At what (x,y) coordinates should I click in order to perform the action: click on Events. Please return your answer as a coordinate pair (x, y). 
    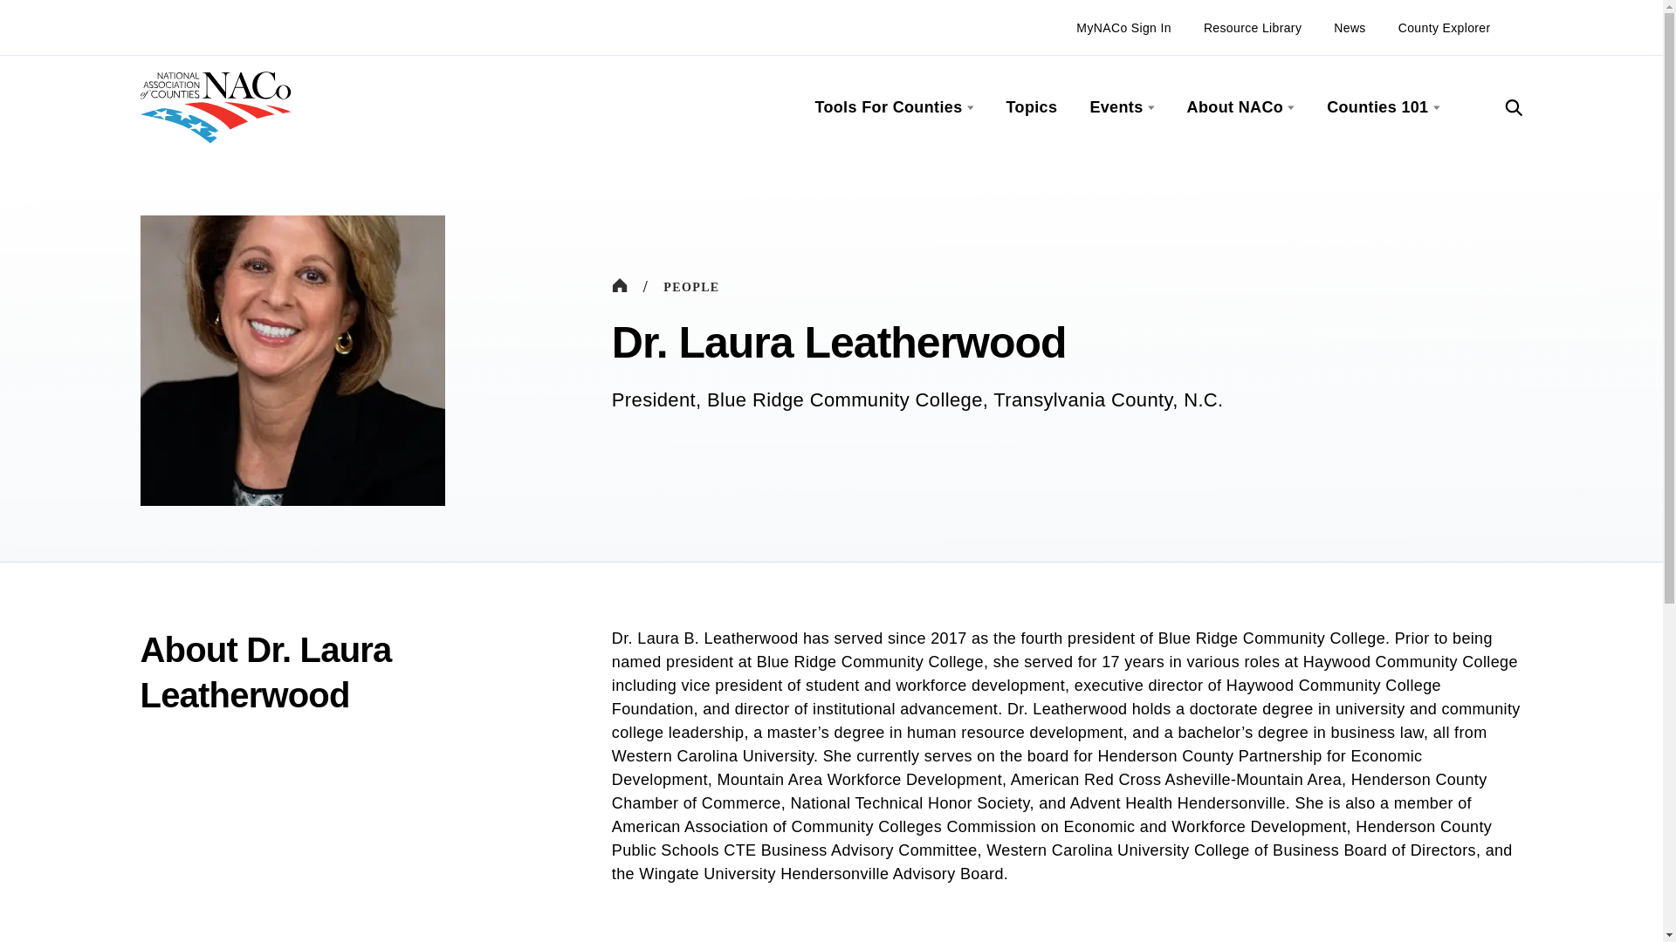
    Looking at the image, I should click on (1116, 108).